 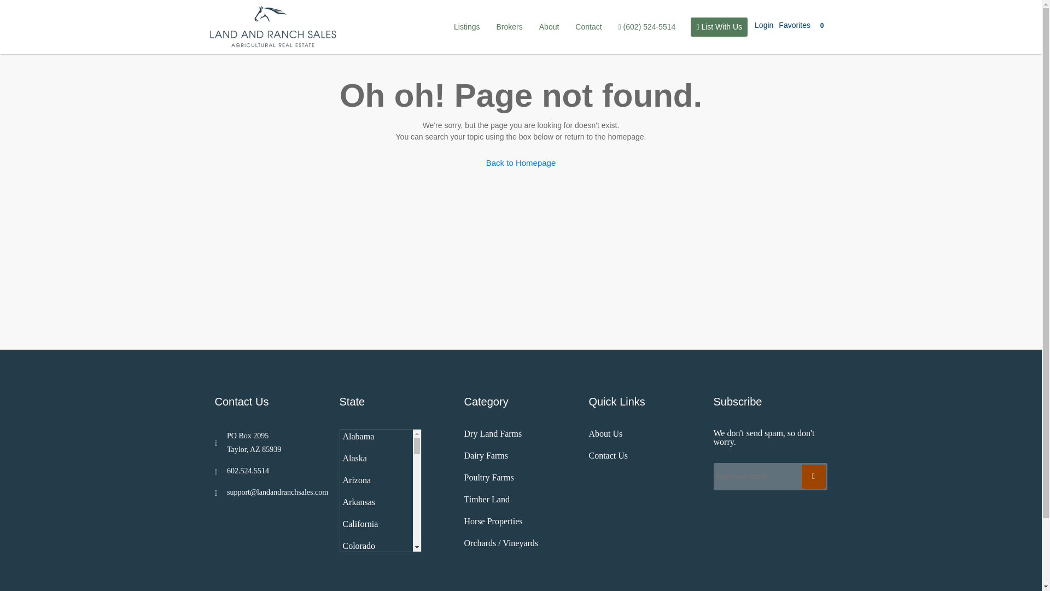 I want to click on Arizona, so click(x=375, y=480).